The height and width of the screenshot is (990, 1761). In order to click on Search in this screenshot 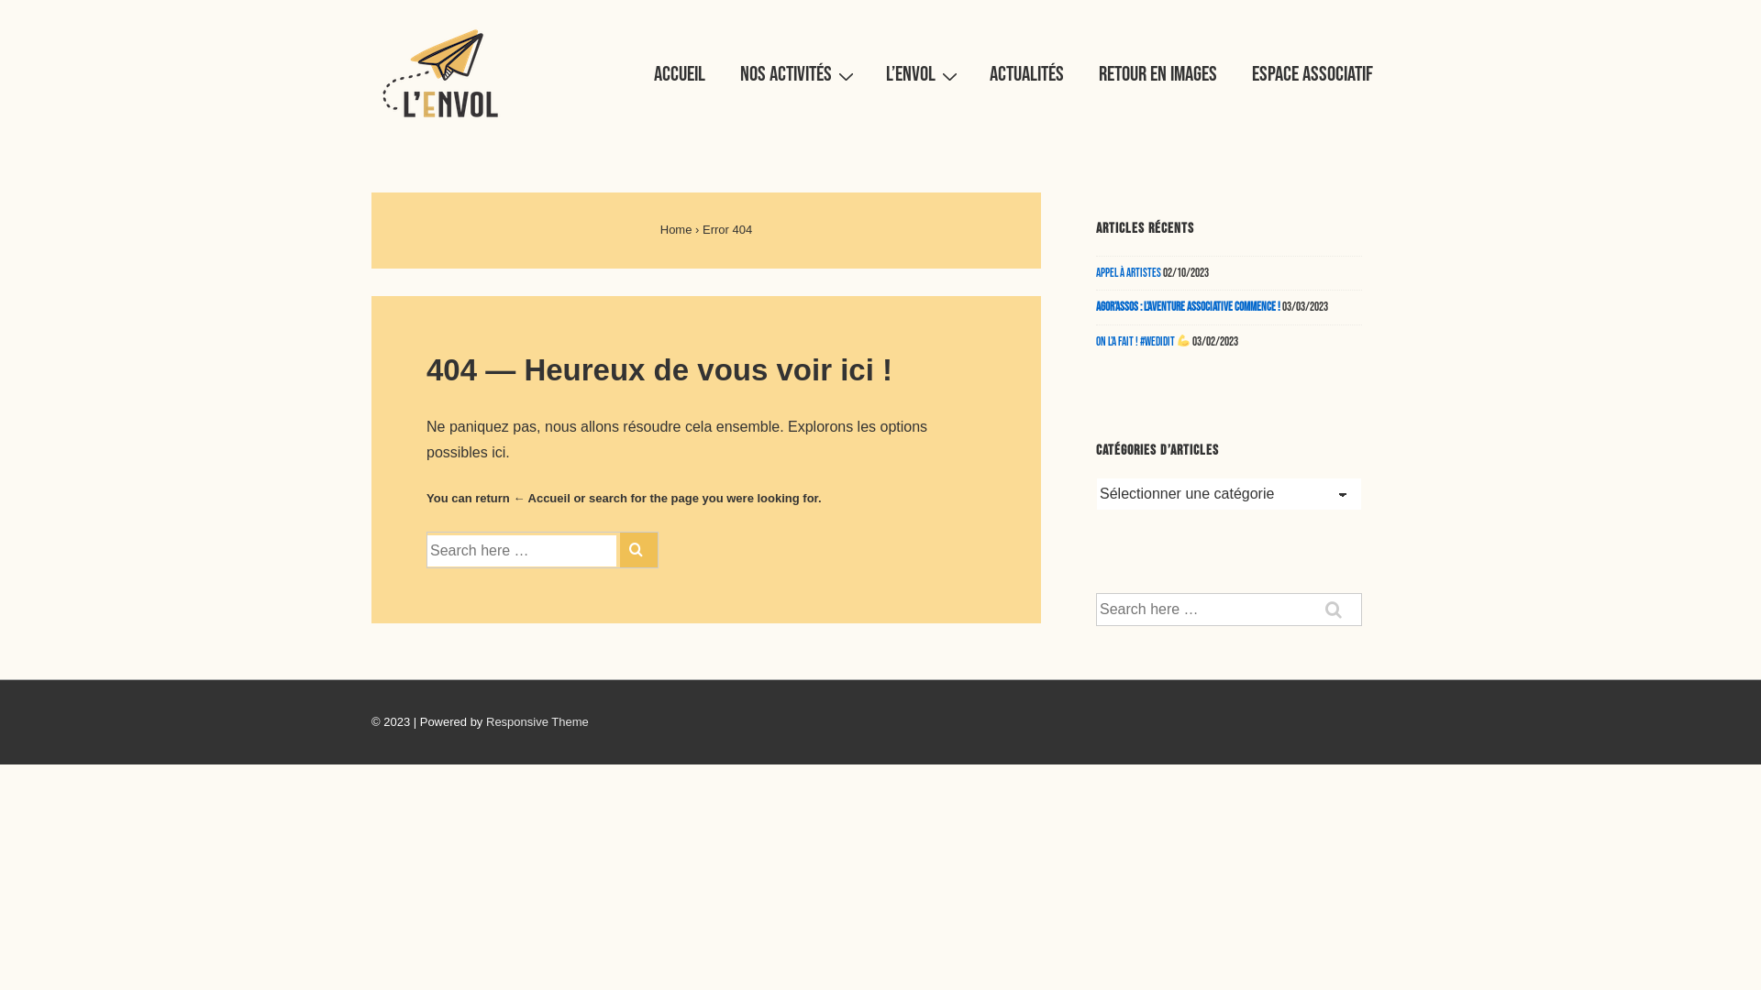, I will do `click(638, 550)`.